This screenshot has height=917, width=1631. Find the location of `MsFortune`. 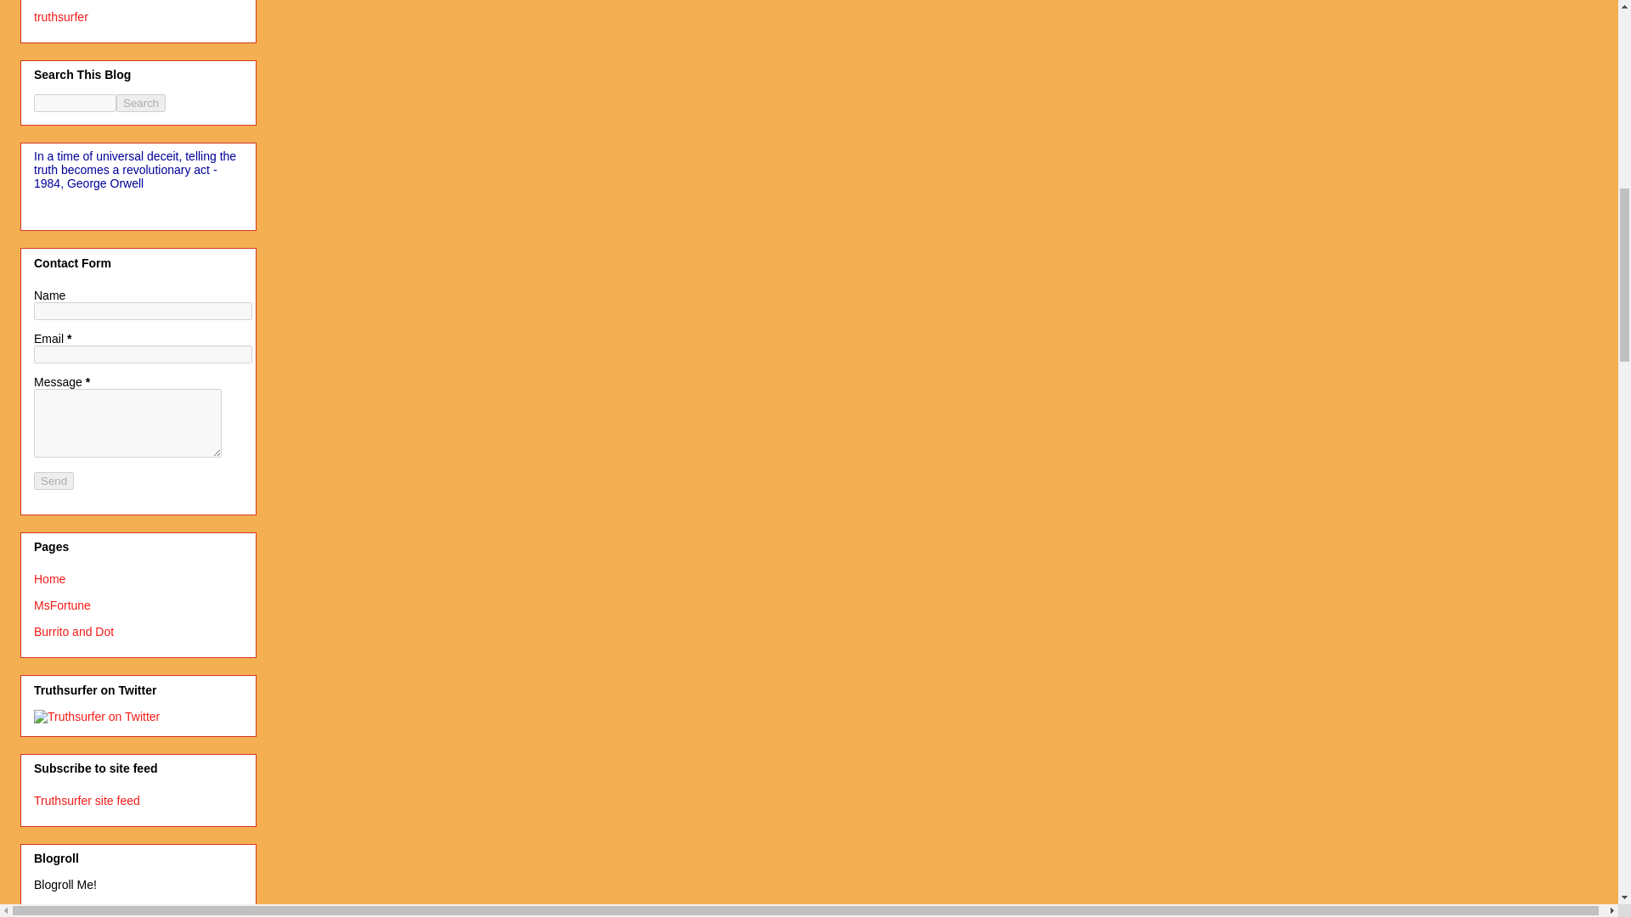

MsFortune is located at coordinates (63, 605).